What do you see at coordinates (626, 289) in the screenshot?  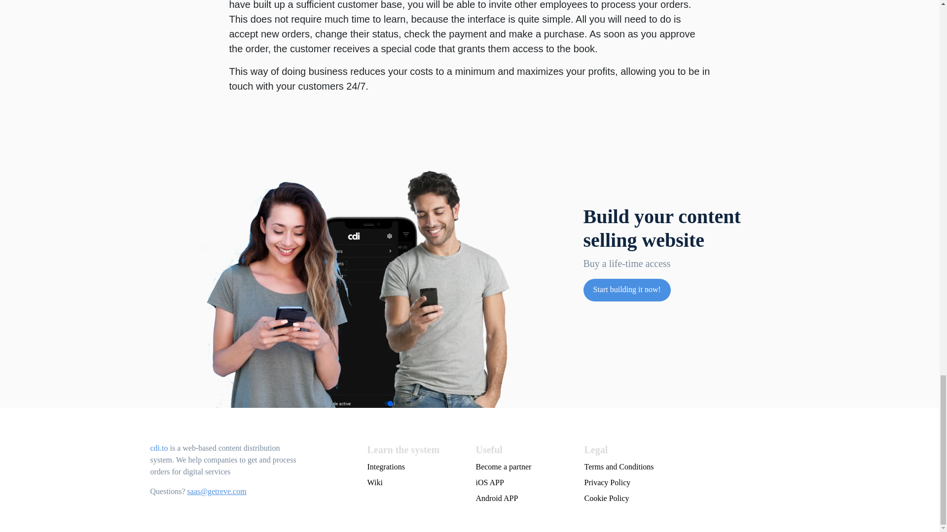 I see `Start building it now!` at bounding box center [626, 289].